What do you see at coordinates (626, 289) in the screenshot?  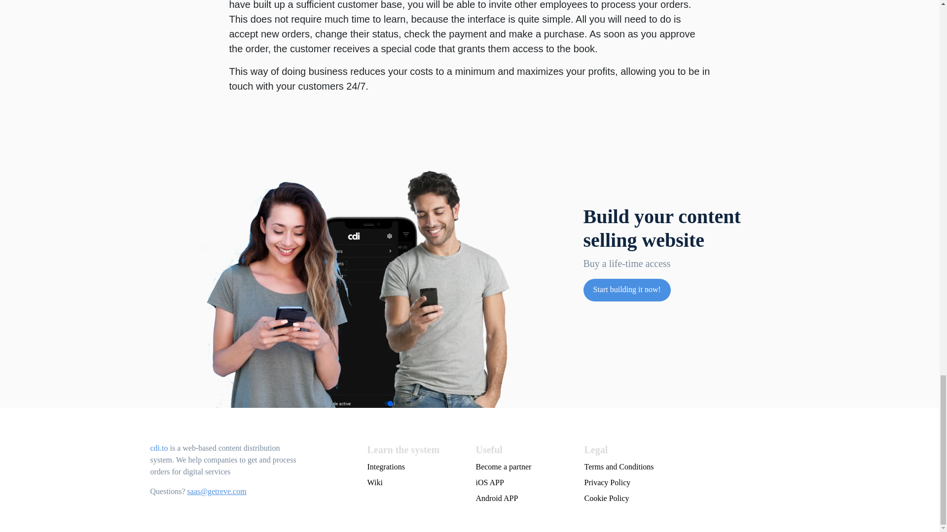 I see `Start building it now!` at bounding box center [626, 289].